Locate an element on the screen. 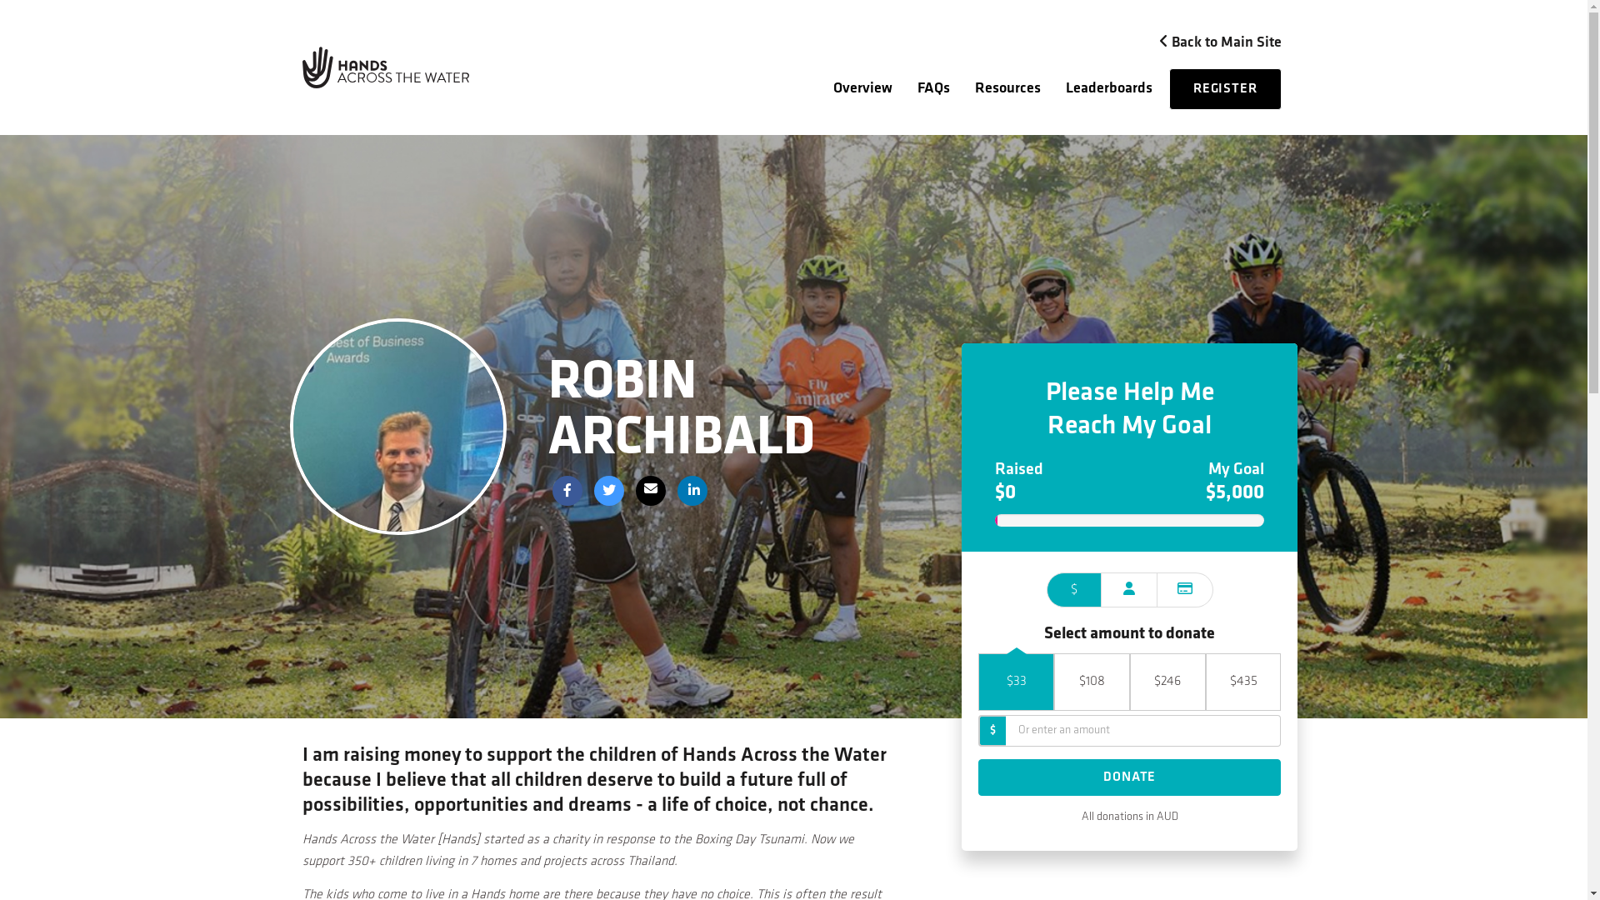 This screenshot has width=1600, height=900. $108 is located at coordinates (1092, 682).